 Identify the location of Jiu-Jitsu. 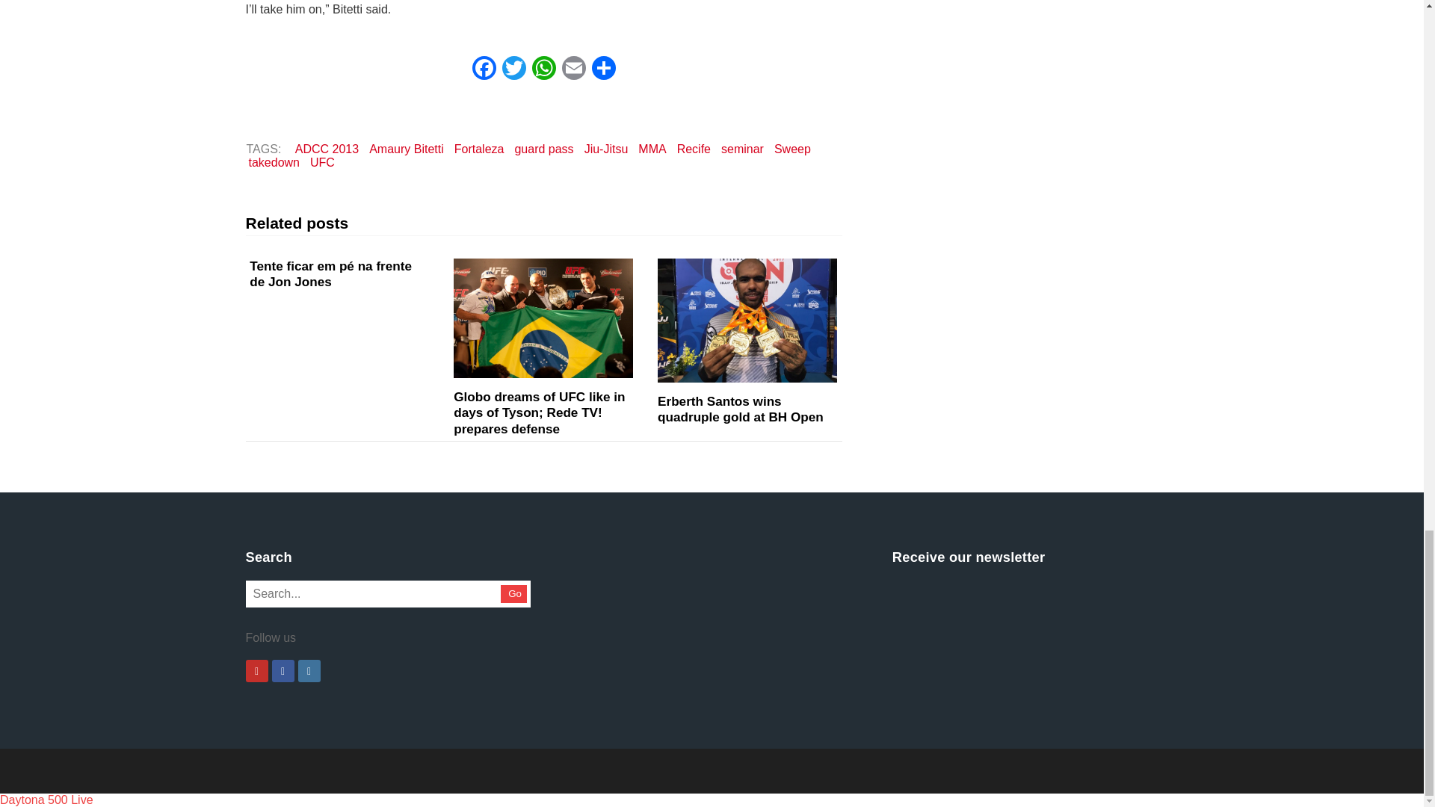
(607, 148).